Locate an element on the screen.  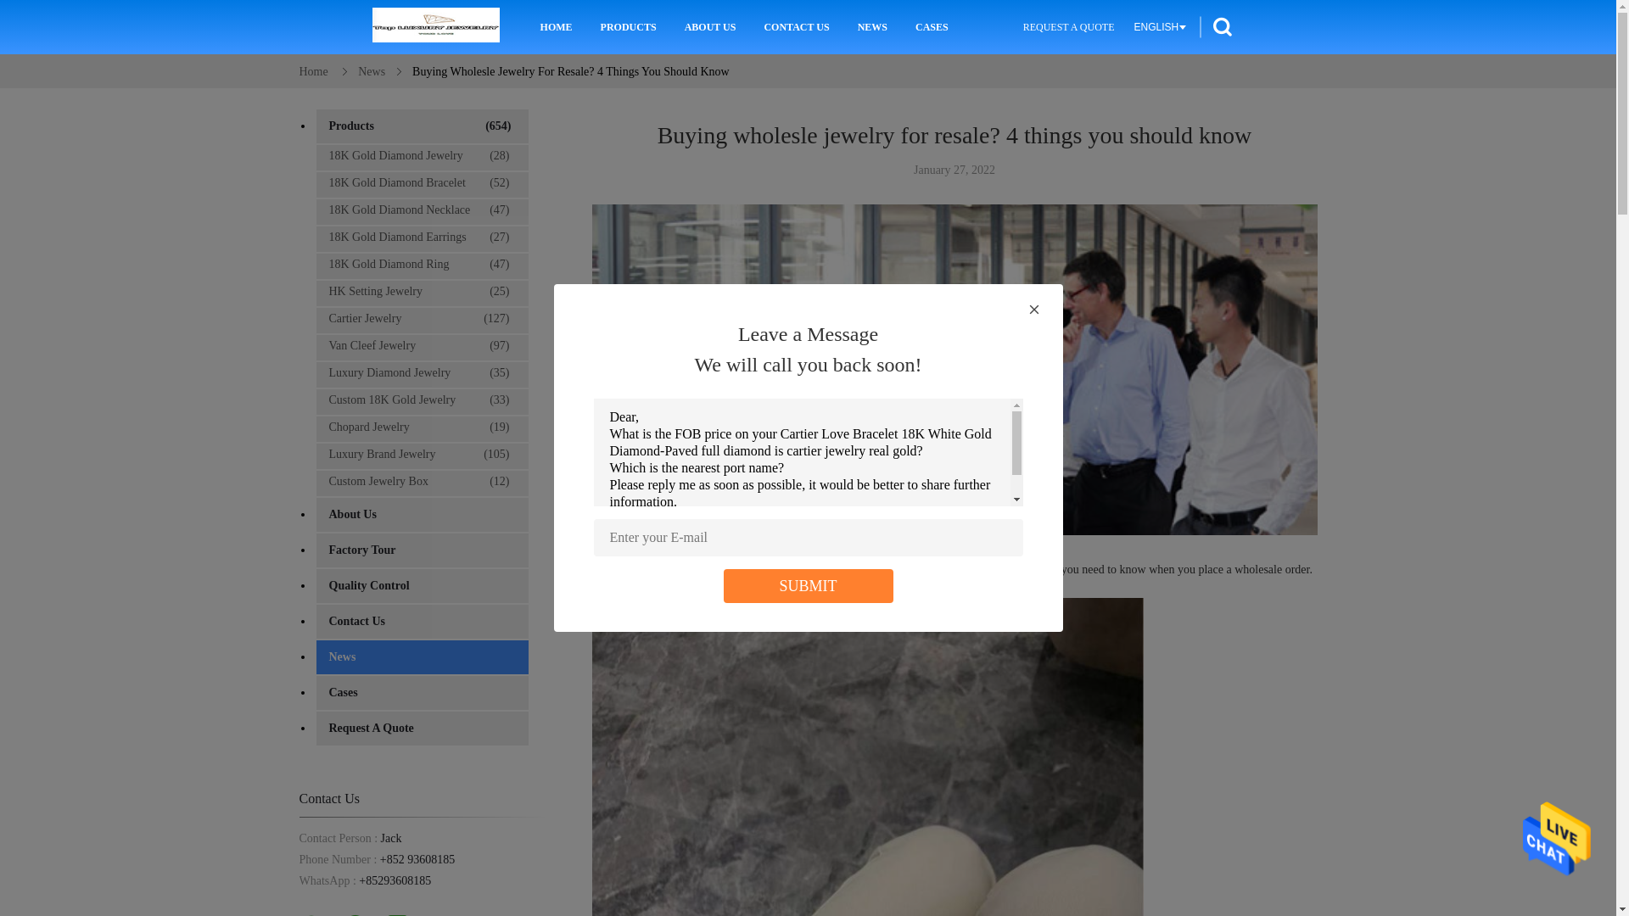
HK Setting Jewelry
(25) is located at coordinates (421, 292).